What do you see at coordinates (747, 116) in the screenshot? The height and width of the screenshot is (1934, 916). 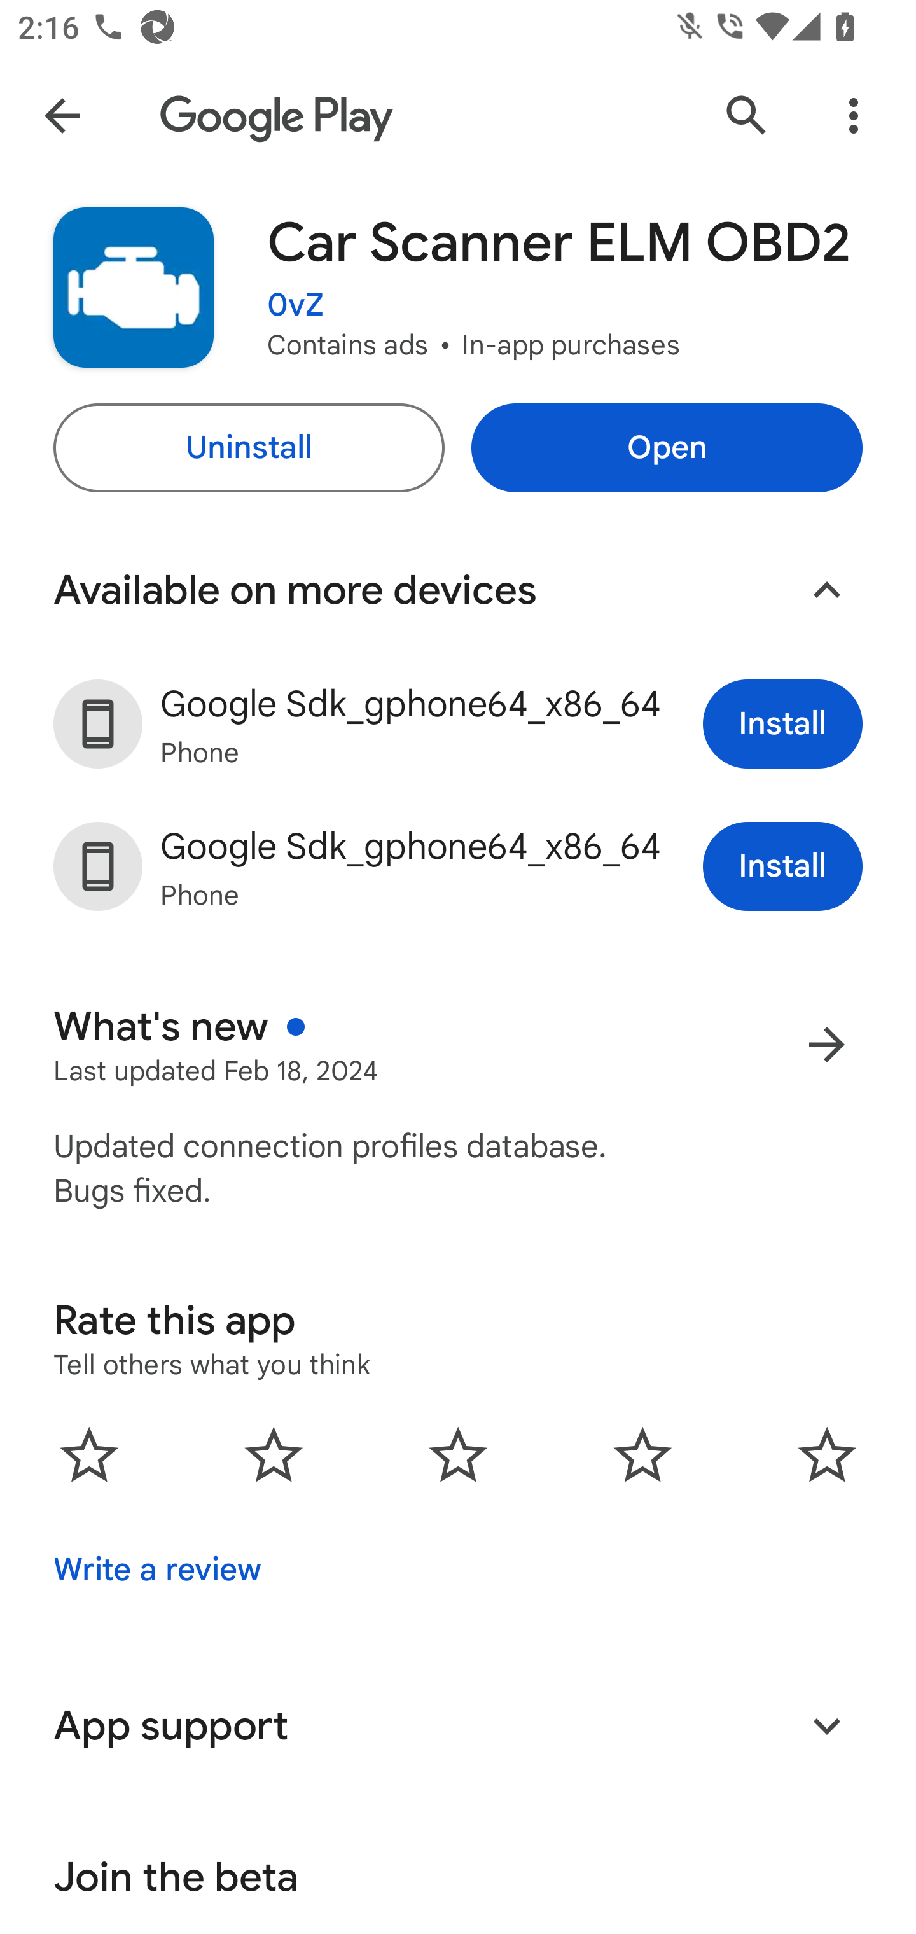 I see `Search Google Play` at bounding box center [747, 116].